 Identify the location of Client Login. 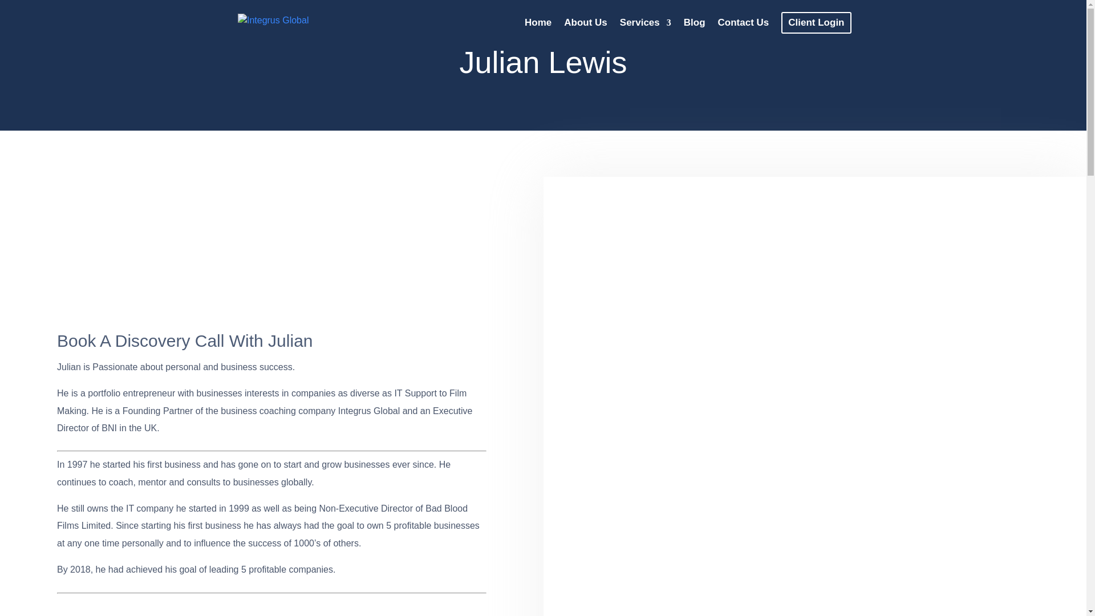
(816, 23).